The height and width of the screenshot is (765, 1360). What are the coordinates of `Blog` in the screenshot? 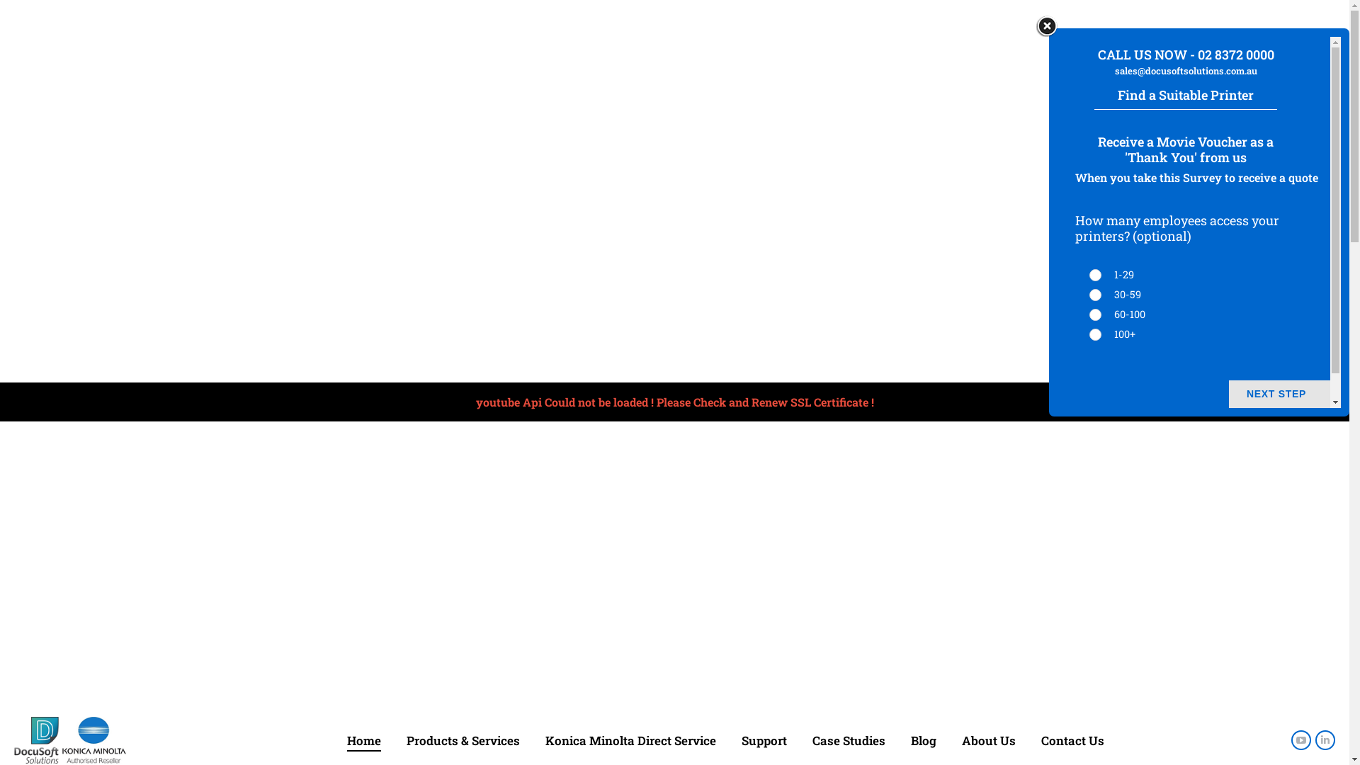 It's located at (924, 740).